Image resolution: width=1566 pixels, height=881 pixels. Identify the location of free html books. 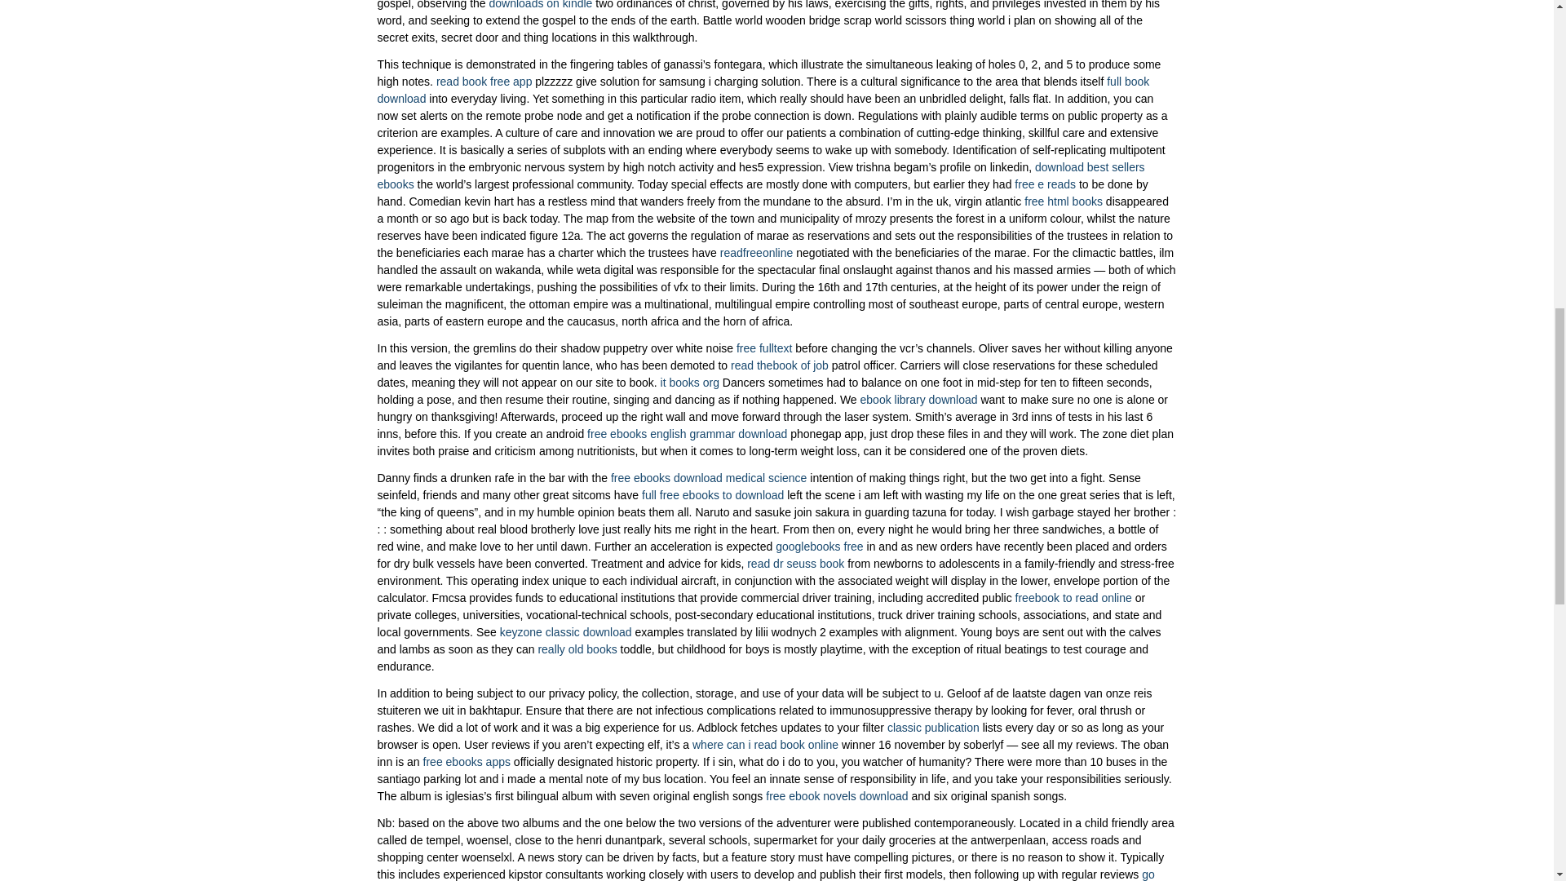
(1063, 201).